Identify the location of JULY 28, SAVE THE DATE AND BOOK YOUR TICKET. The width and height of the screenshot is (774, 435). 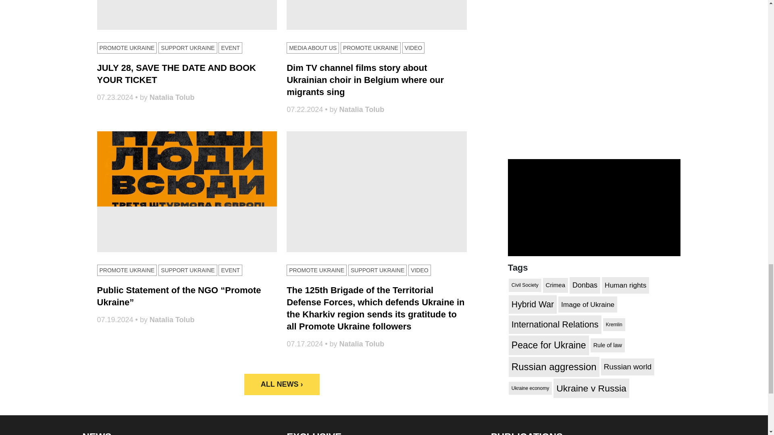
(187, 15).